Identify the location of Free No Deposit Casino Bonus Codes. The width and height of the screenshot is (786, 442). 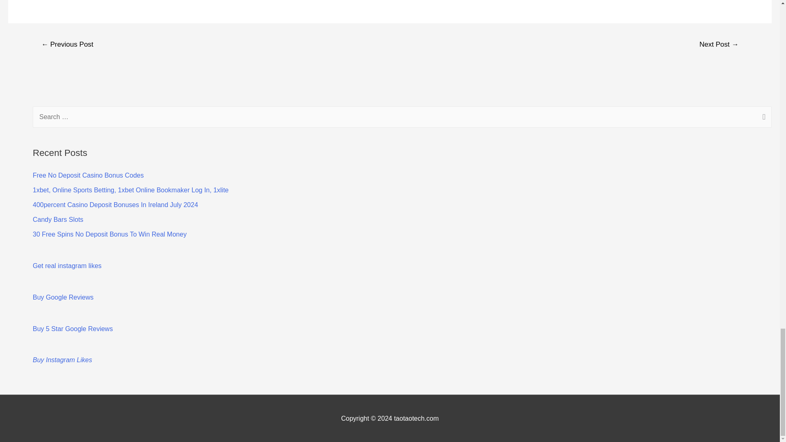
(88, 175).